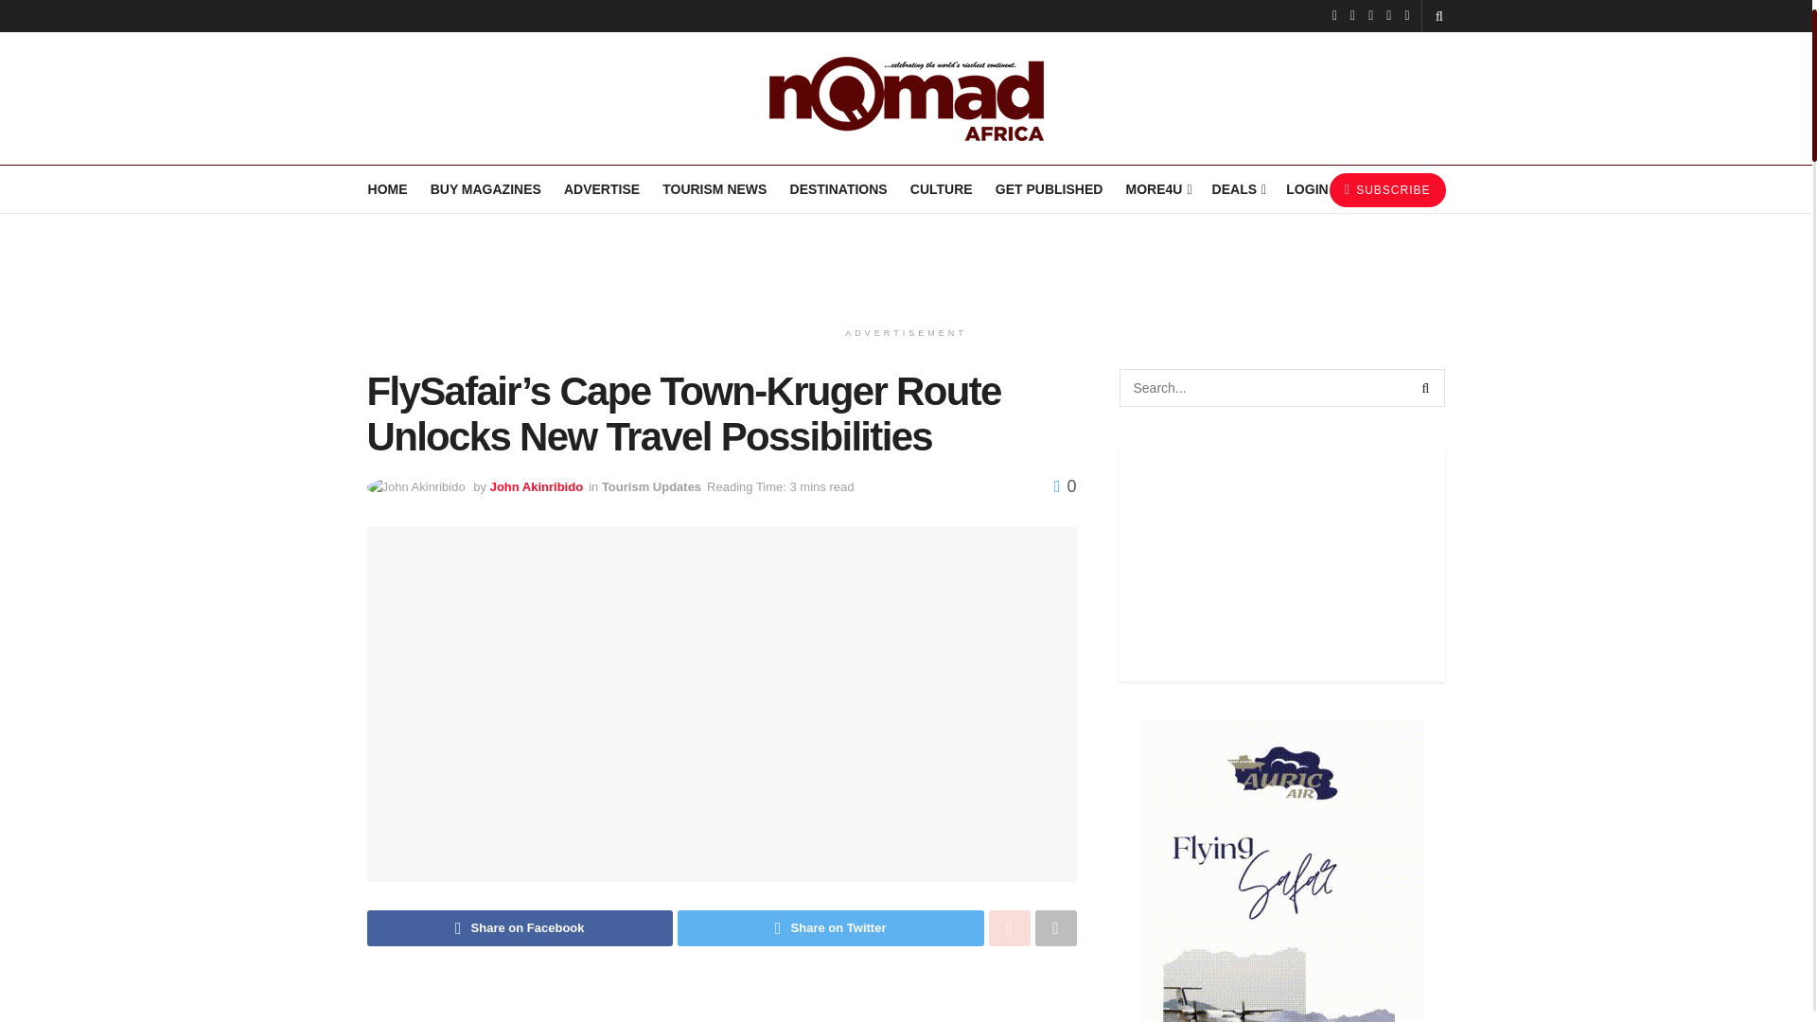  What do you see at coordinates (714, 188) in the screenshot?
I see `TOURISM NEWS` at bounding box center [714, 188].